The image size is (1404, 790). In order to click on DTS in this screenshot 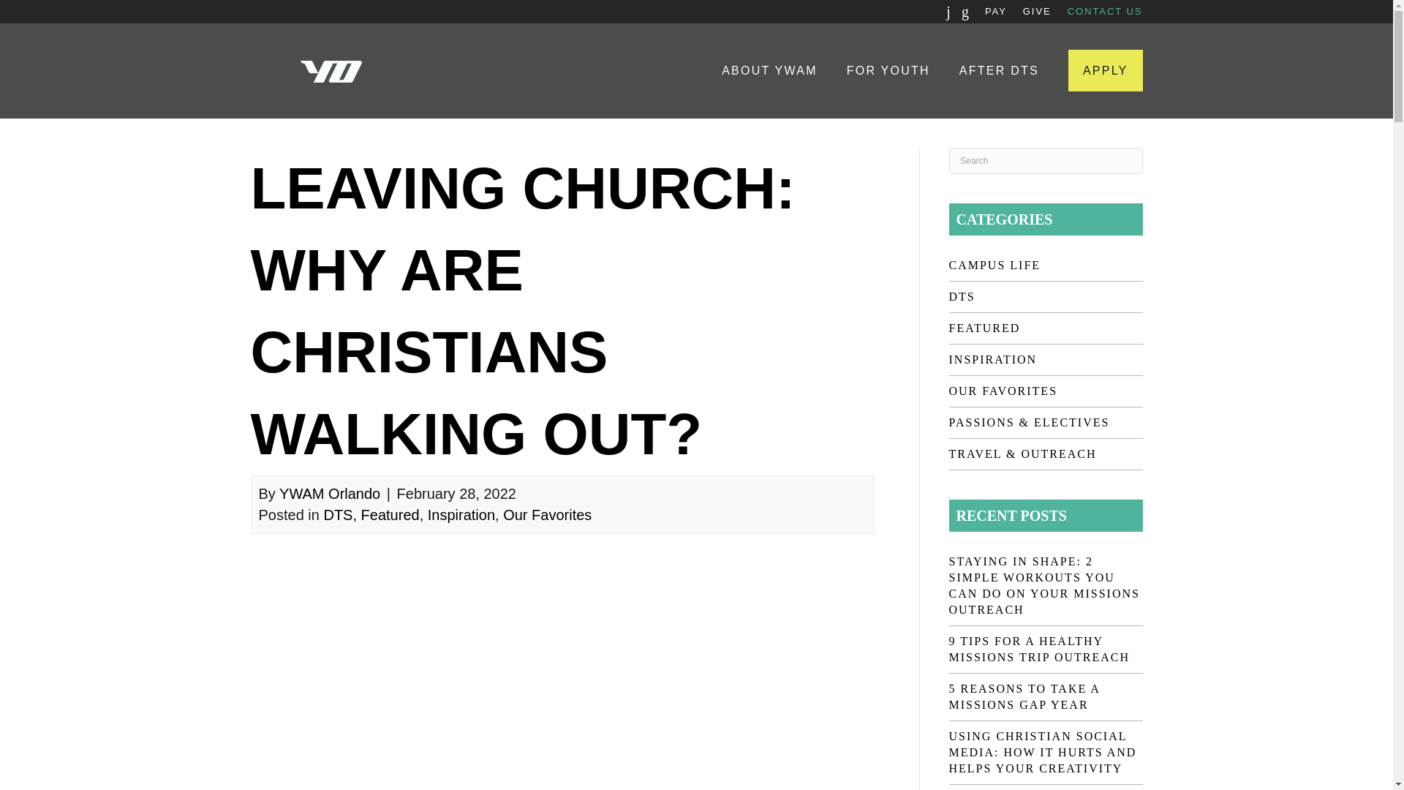, I will do `click(337, 515)`.